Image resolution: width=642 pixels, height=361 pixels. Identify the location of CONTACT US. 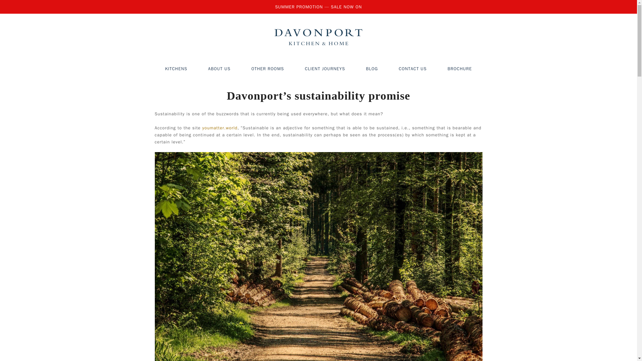
(413, 69).